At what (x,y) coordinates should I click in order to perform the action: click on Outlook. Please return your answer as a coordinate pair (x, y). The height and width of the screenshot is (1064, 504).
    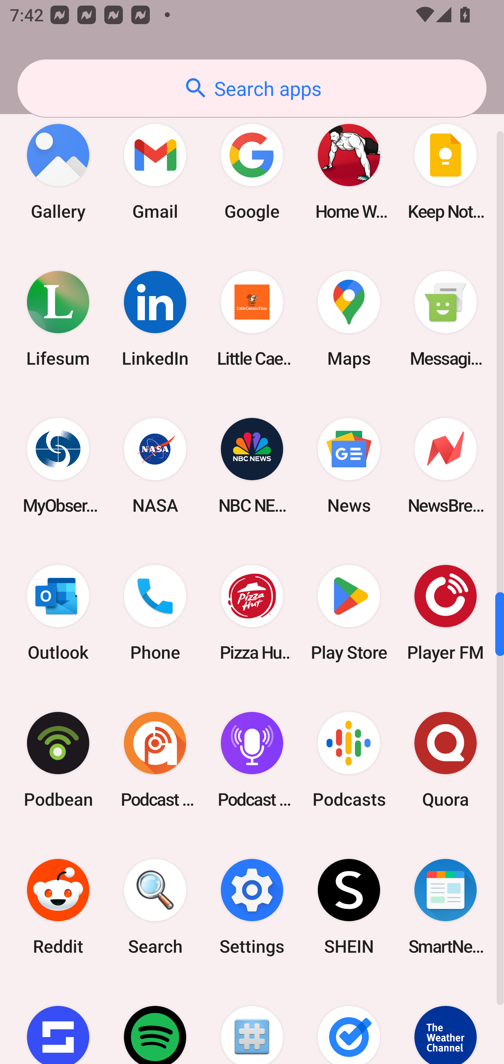
    Looking at the image, I should click on (58, 612).